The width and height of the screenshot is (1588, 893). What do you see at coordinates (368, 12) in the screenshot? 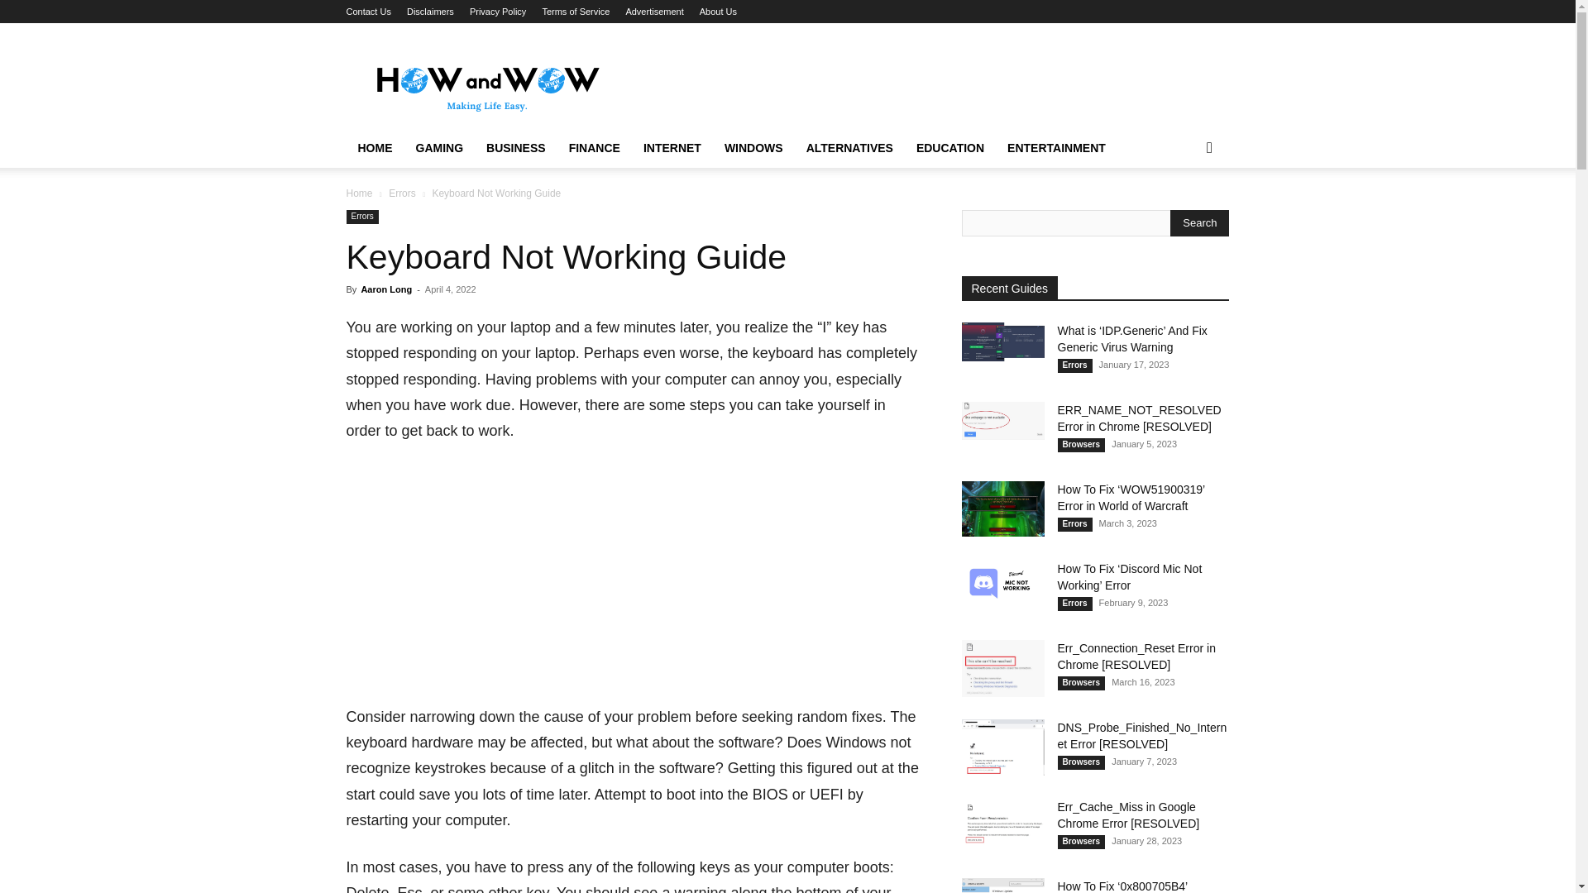
I see `Contact Us` at bounding box center [368, 12].